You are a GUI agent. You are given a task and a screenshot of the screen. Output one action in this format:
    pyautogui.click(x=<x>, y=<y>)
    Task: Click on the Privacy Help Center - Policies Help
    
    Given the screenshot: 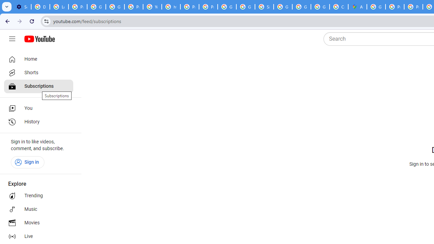 What is the action you would take?
    pyautogui.click(x=395, y=7)
    